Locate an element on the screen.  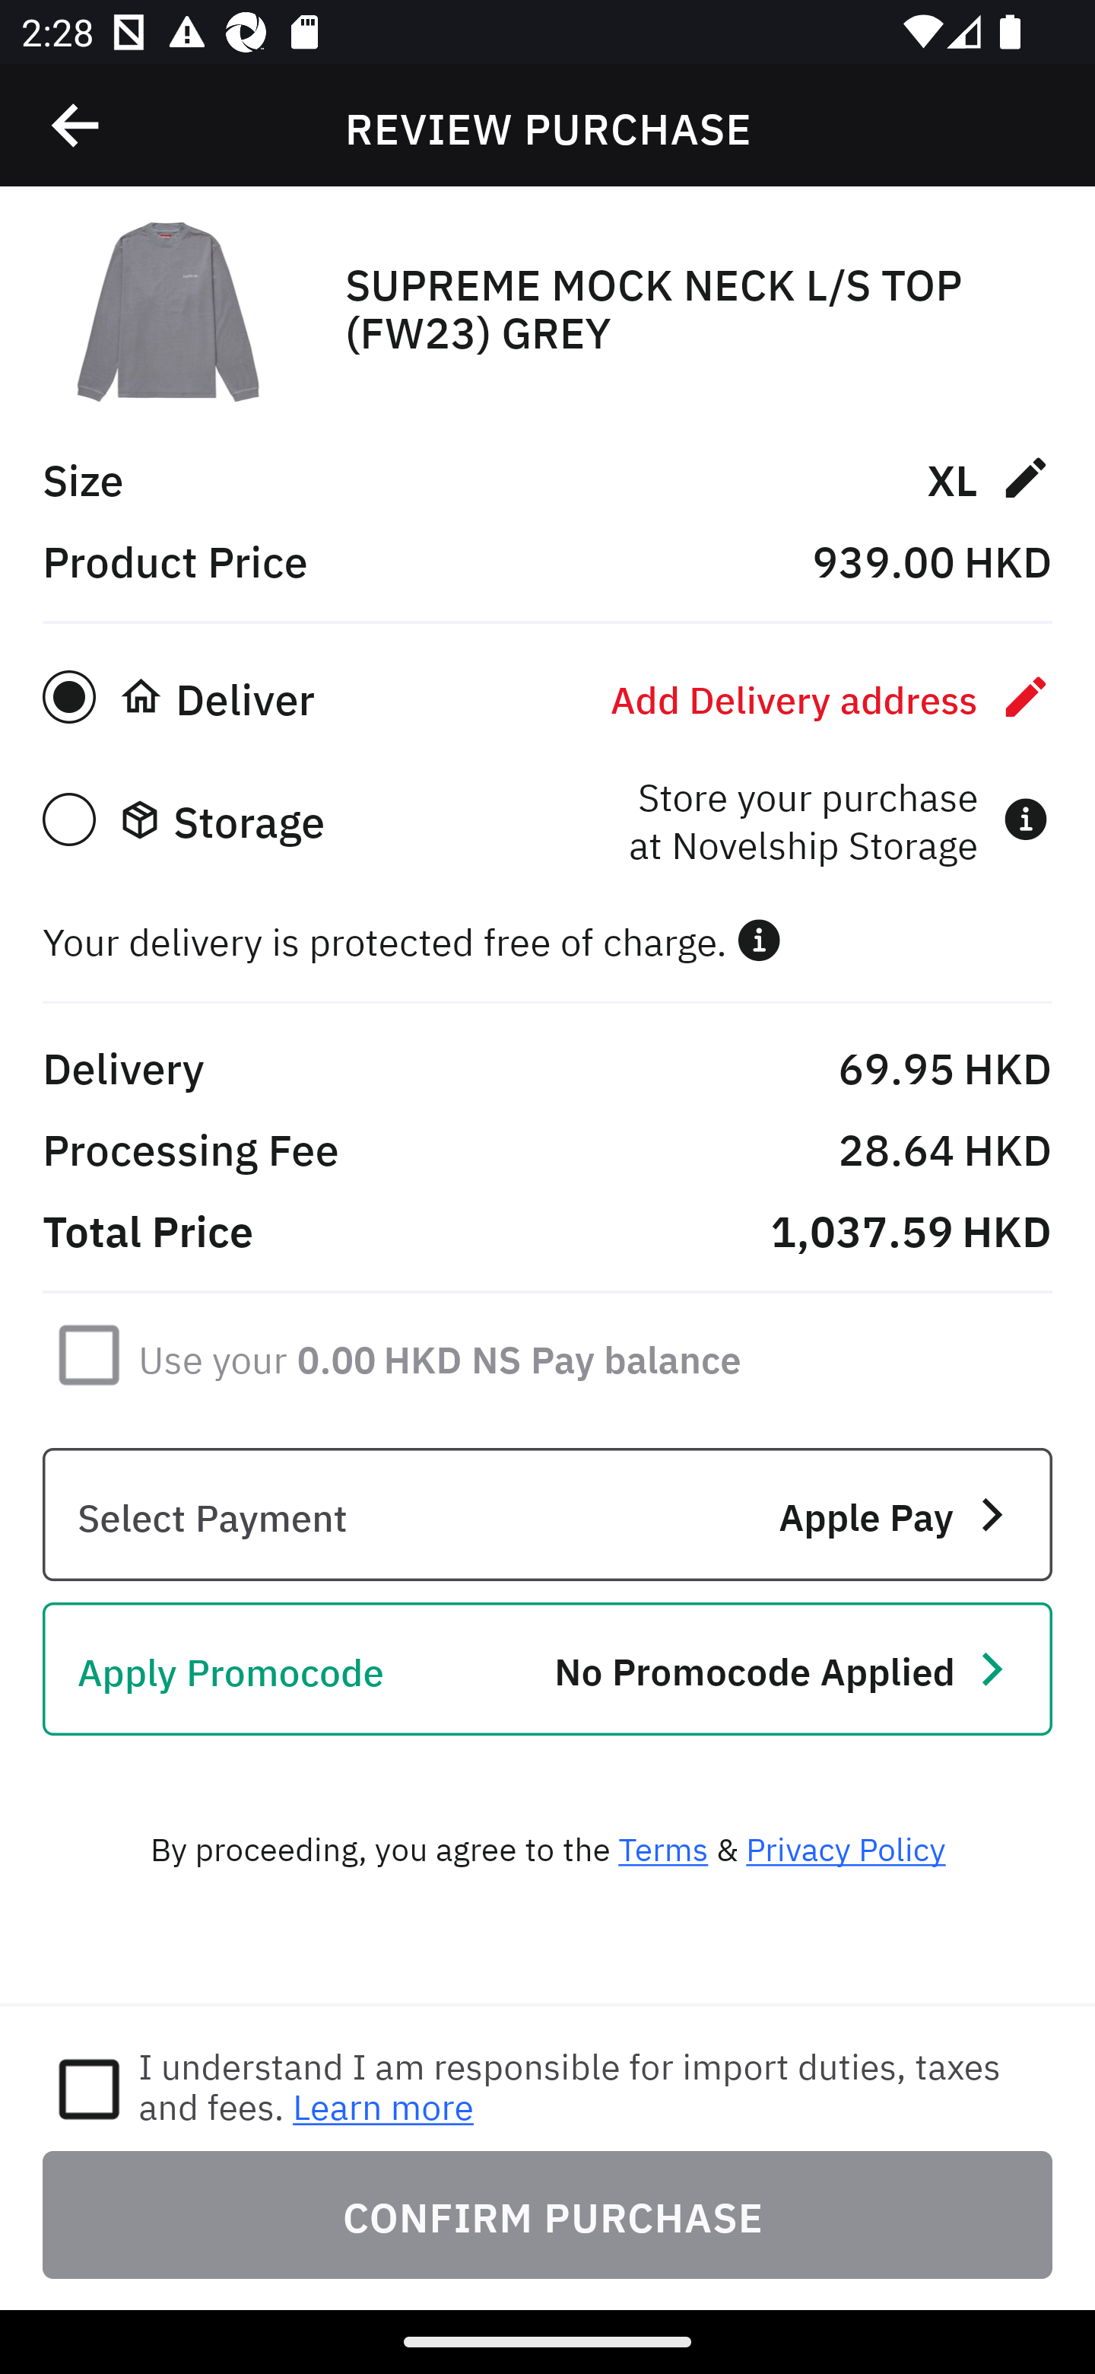
 CONFIRM PURCHASE is located at coordinates (547, 2214).